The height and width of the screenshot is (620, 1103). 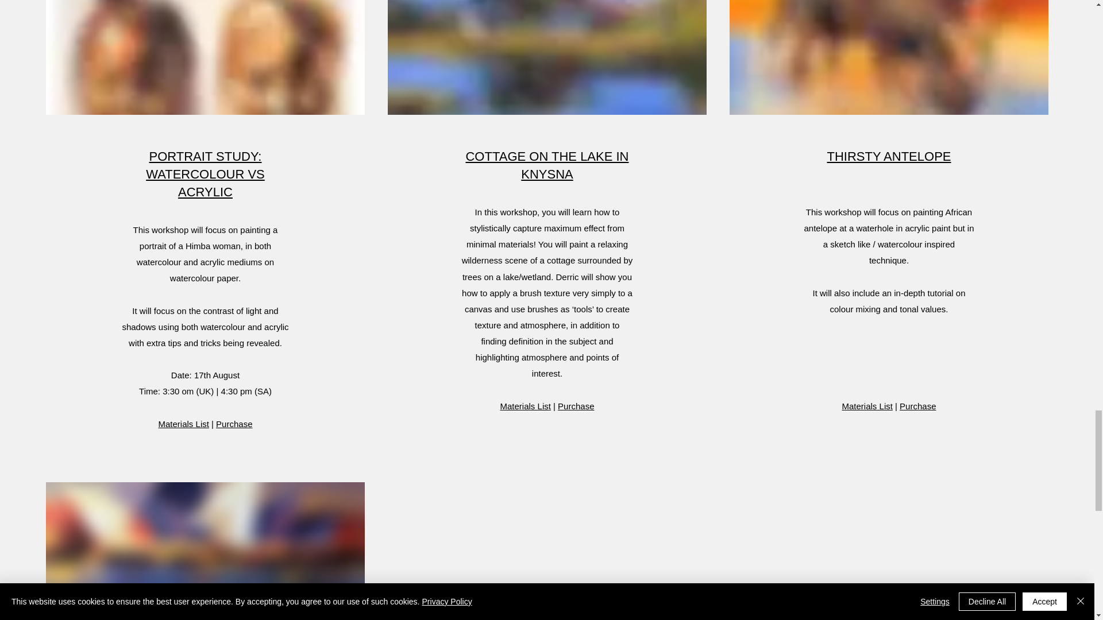 What do you see at coordinates (184, 424) in the screenshot?
I see `Materials List` at bounding box center [184, 424].